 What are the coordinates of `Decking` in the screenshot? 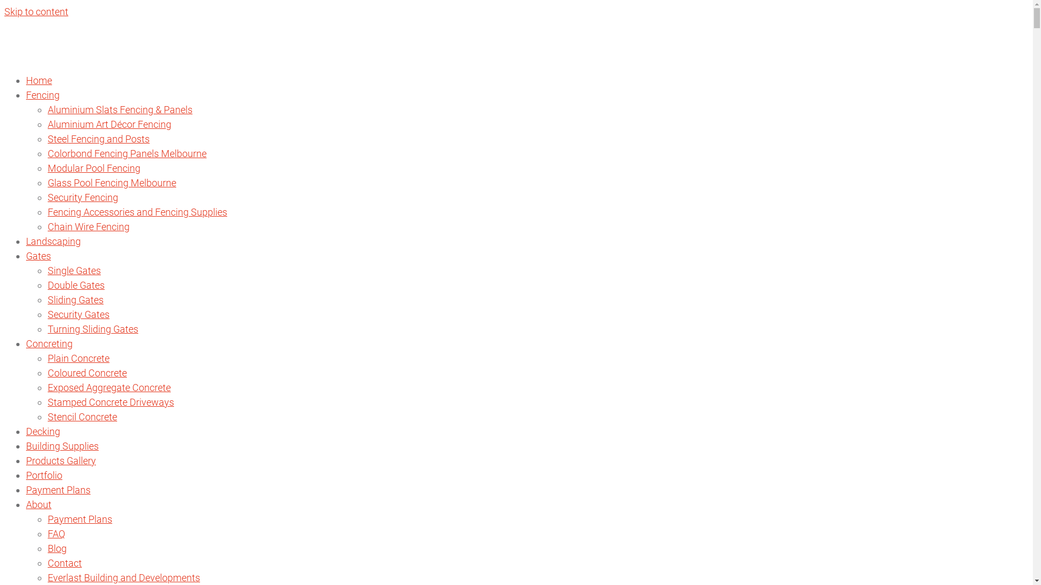 It's located at (43, 431).